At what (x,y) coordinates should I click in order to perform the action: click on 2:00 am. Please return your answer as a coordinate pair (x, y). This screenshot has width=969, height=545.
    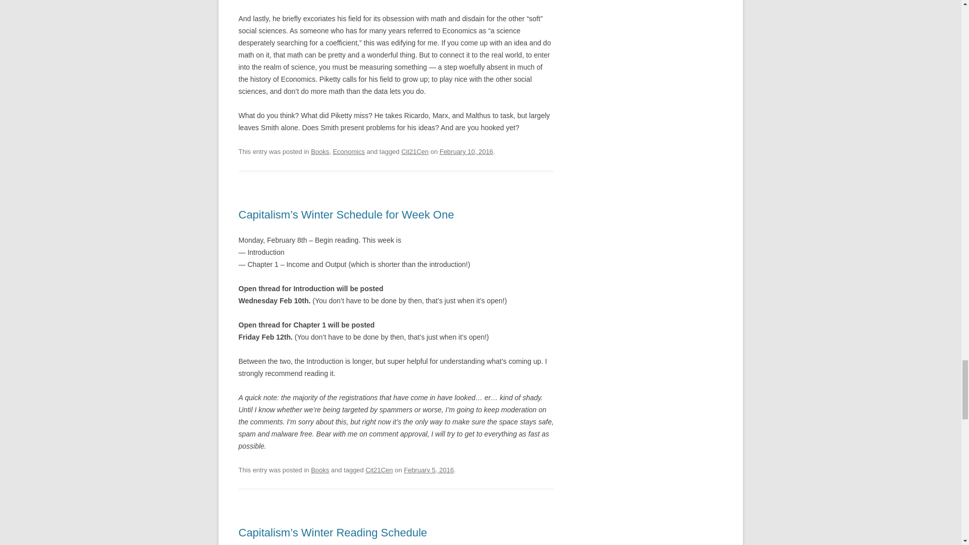
    Looking at the image, I should click on (466, 151).